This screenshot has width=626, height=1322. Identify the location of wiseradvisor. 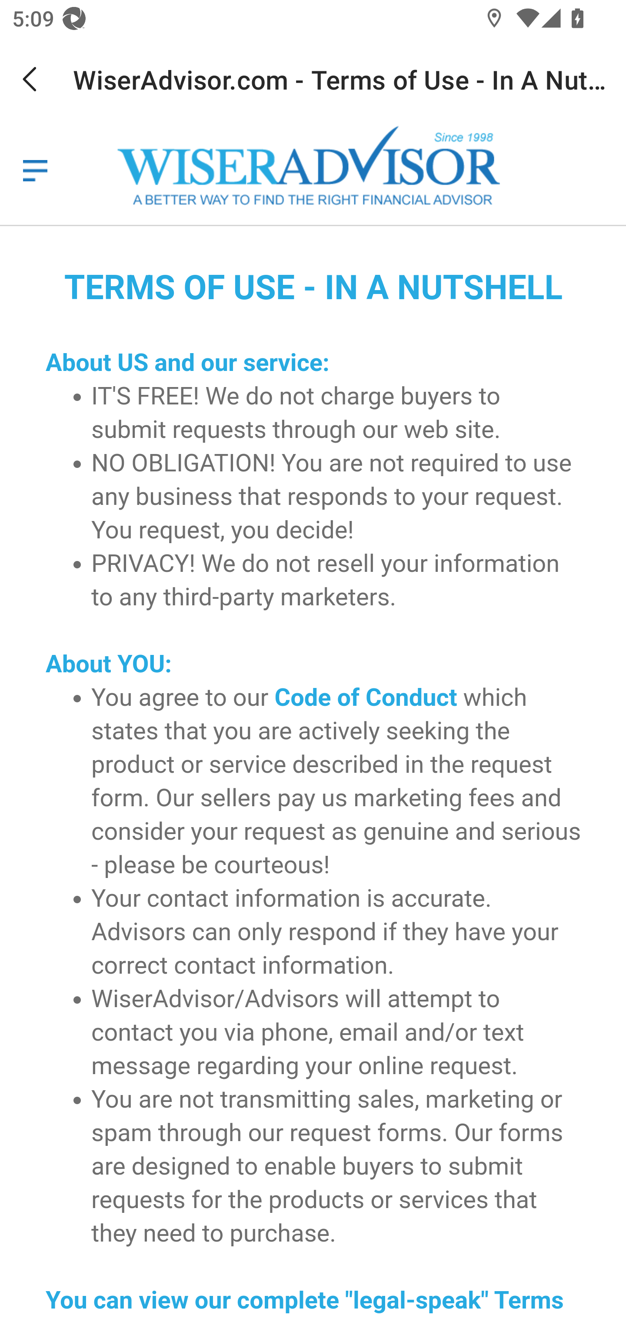
(35, 170).